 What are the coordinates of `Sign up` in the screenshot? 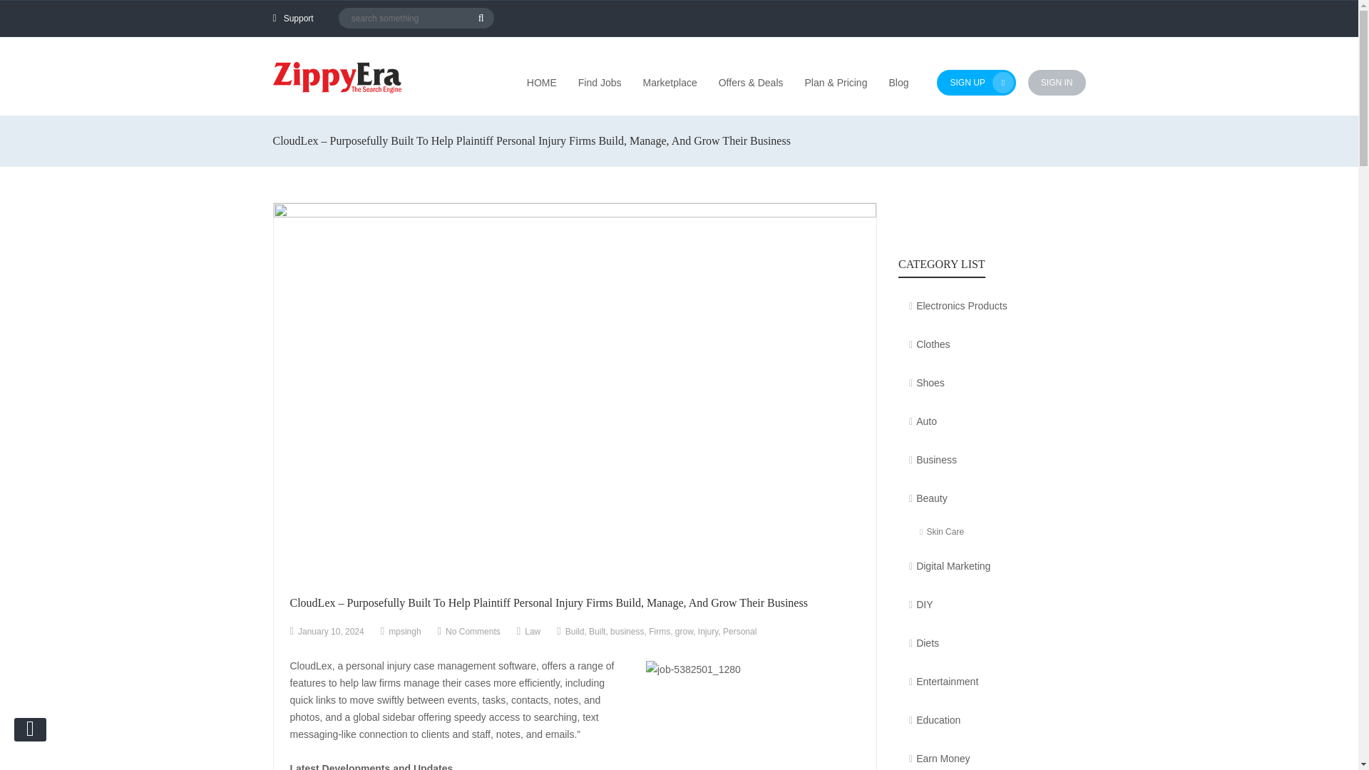 It's located at (975, 83).